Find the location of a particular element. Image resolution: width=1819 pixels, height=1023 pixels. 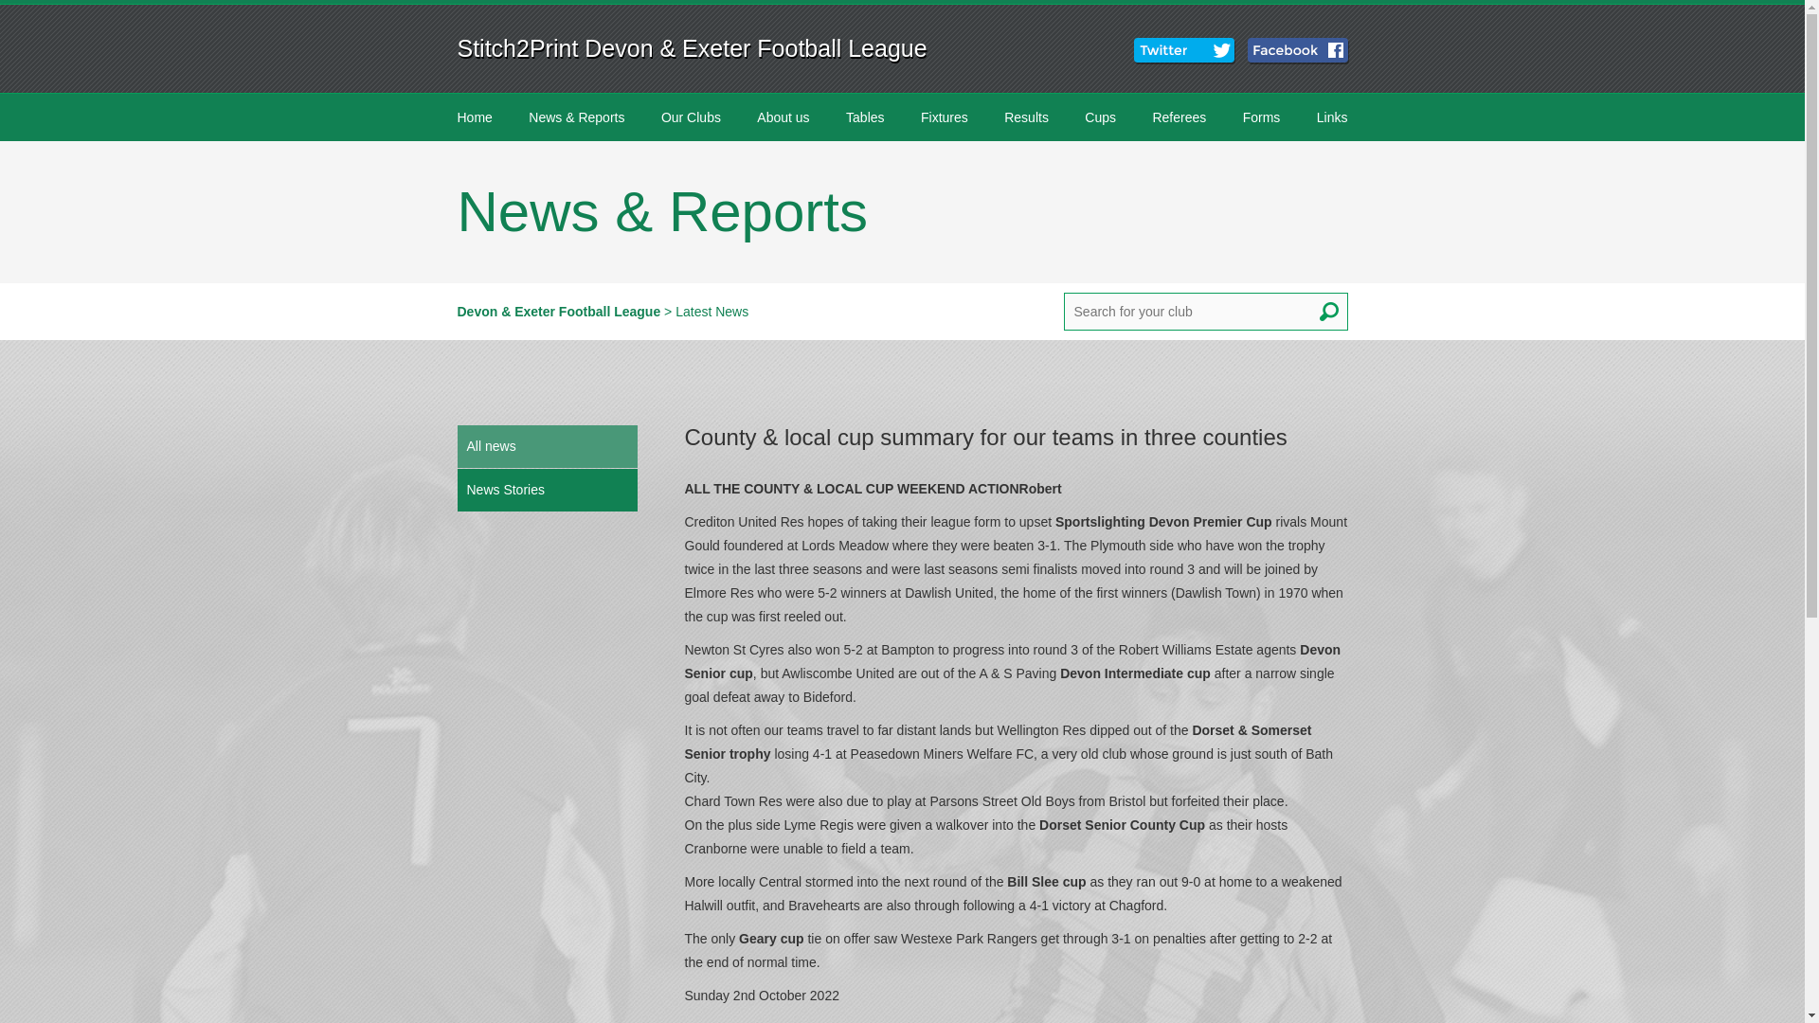

Results is located at coordinates (1027, 117).